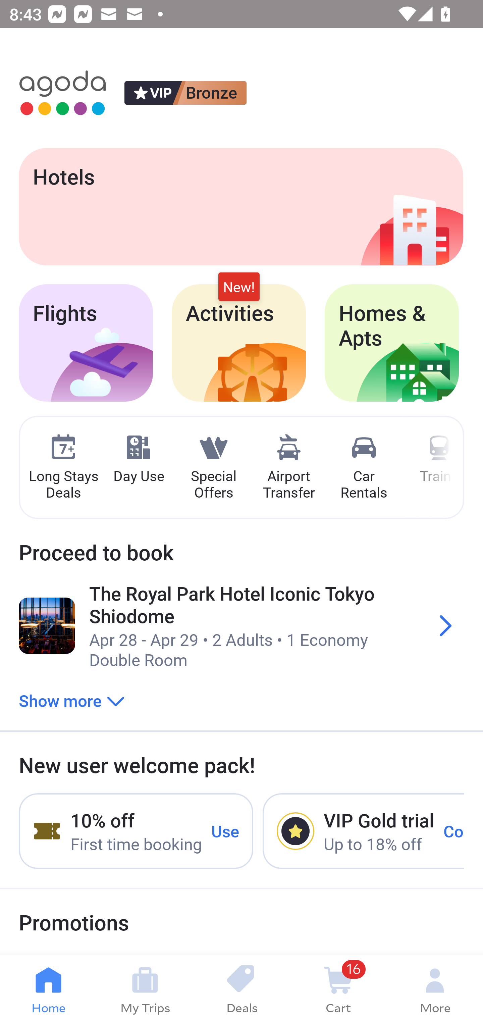 The image size is (483, 1020). What do you see at coordinates (213, 468) in the screenshot?
I see `Special Offers` at bounding box center [213, 468].